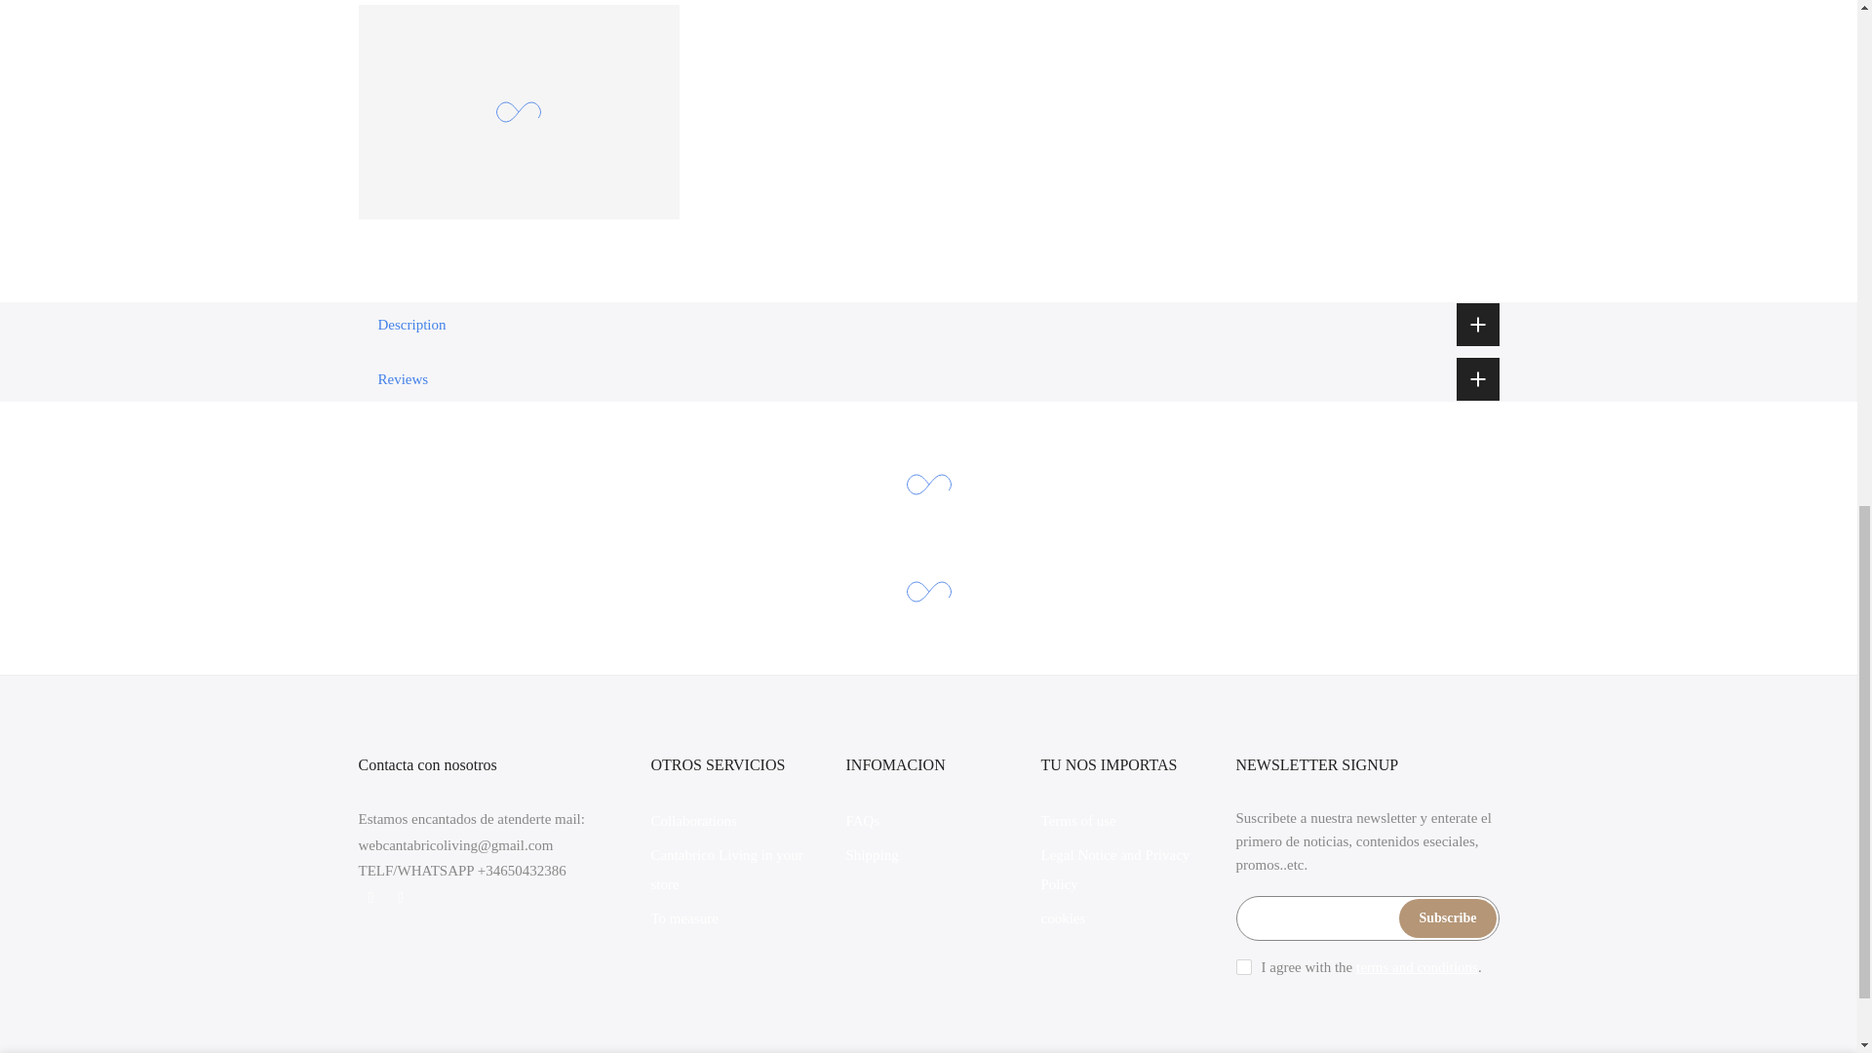 The height and width of the screenshot is (1053, 1872). What do you see at coordinates (862, 820) in the screenshot?
I see `FAQs` at bounding box center [862, 820].